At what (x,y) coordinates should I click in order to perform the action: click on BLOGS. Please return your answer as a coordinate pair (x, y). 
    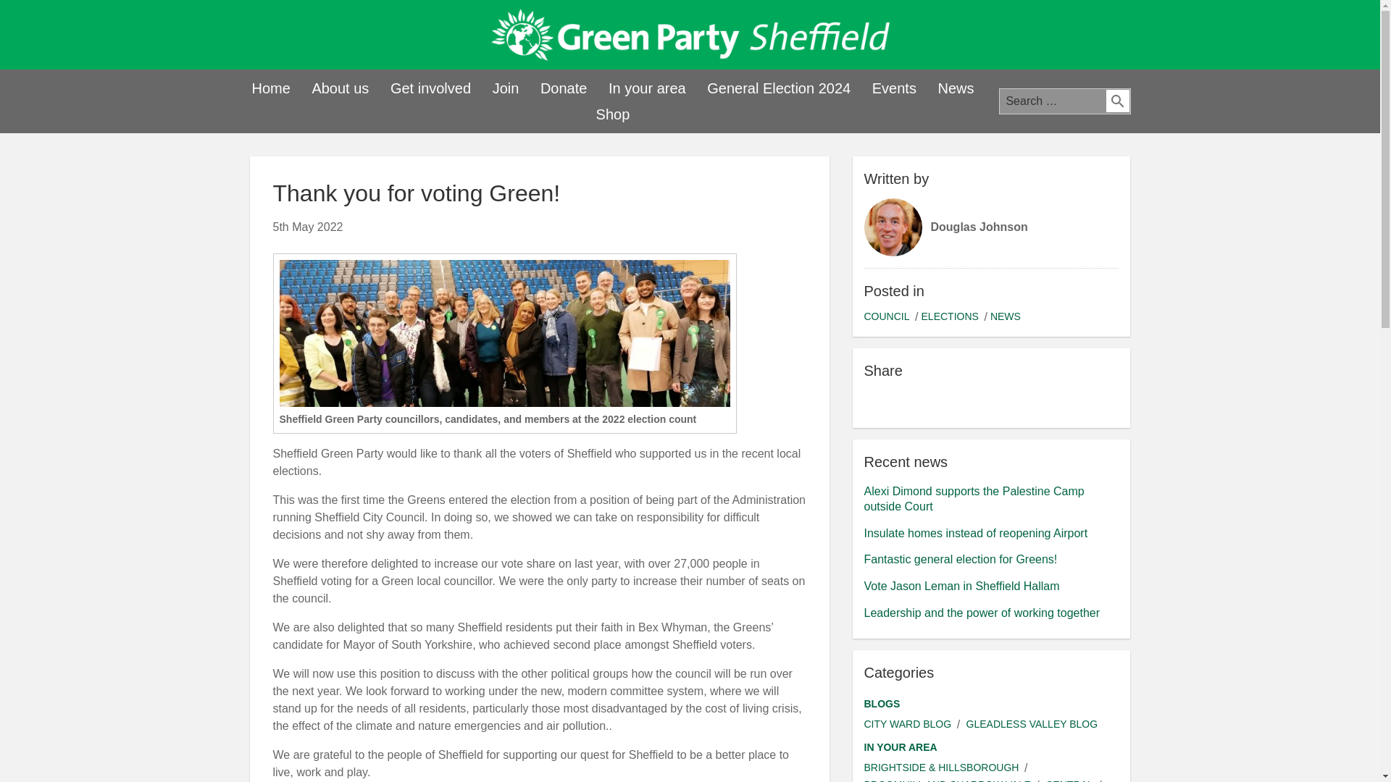
    Looking at the image, I should click on (882, 704).